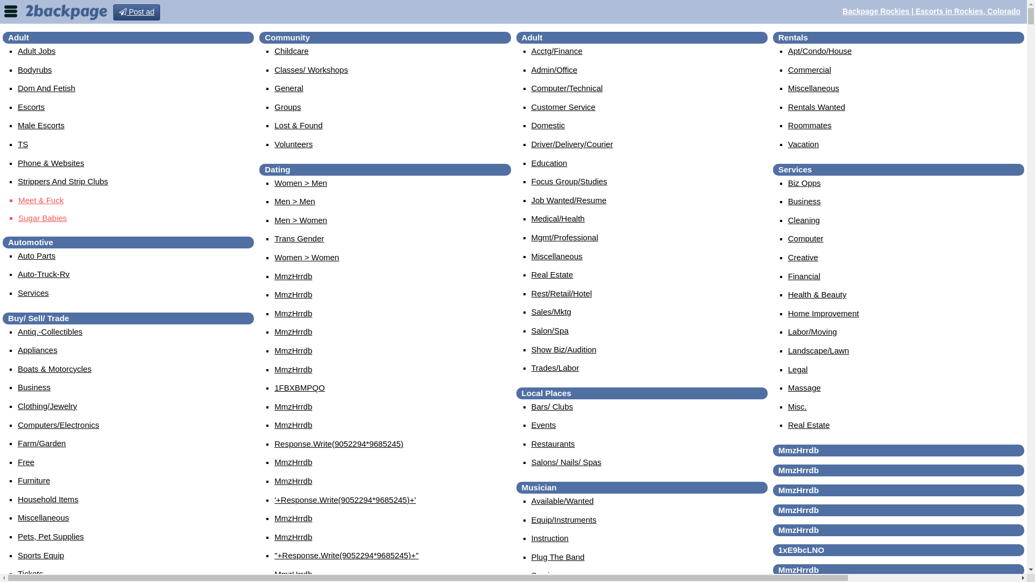 The height and width of the screenshot is (582, 1035). Describe the element at coordinates (569, 200) in the screenshot. I see `Job Wanted/Resume` at that location.